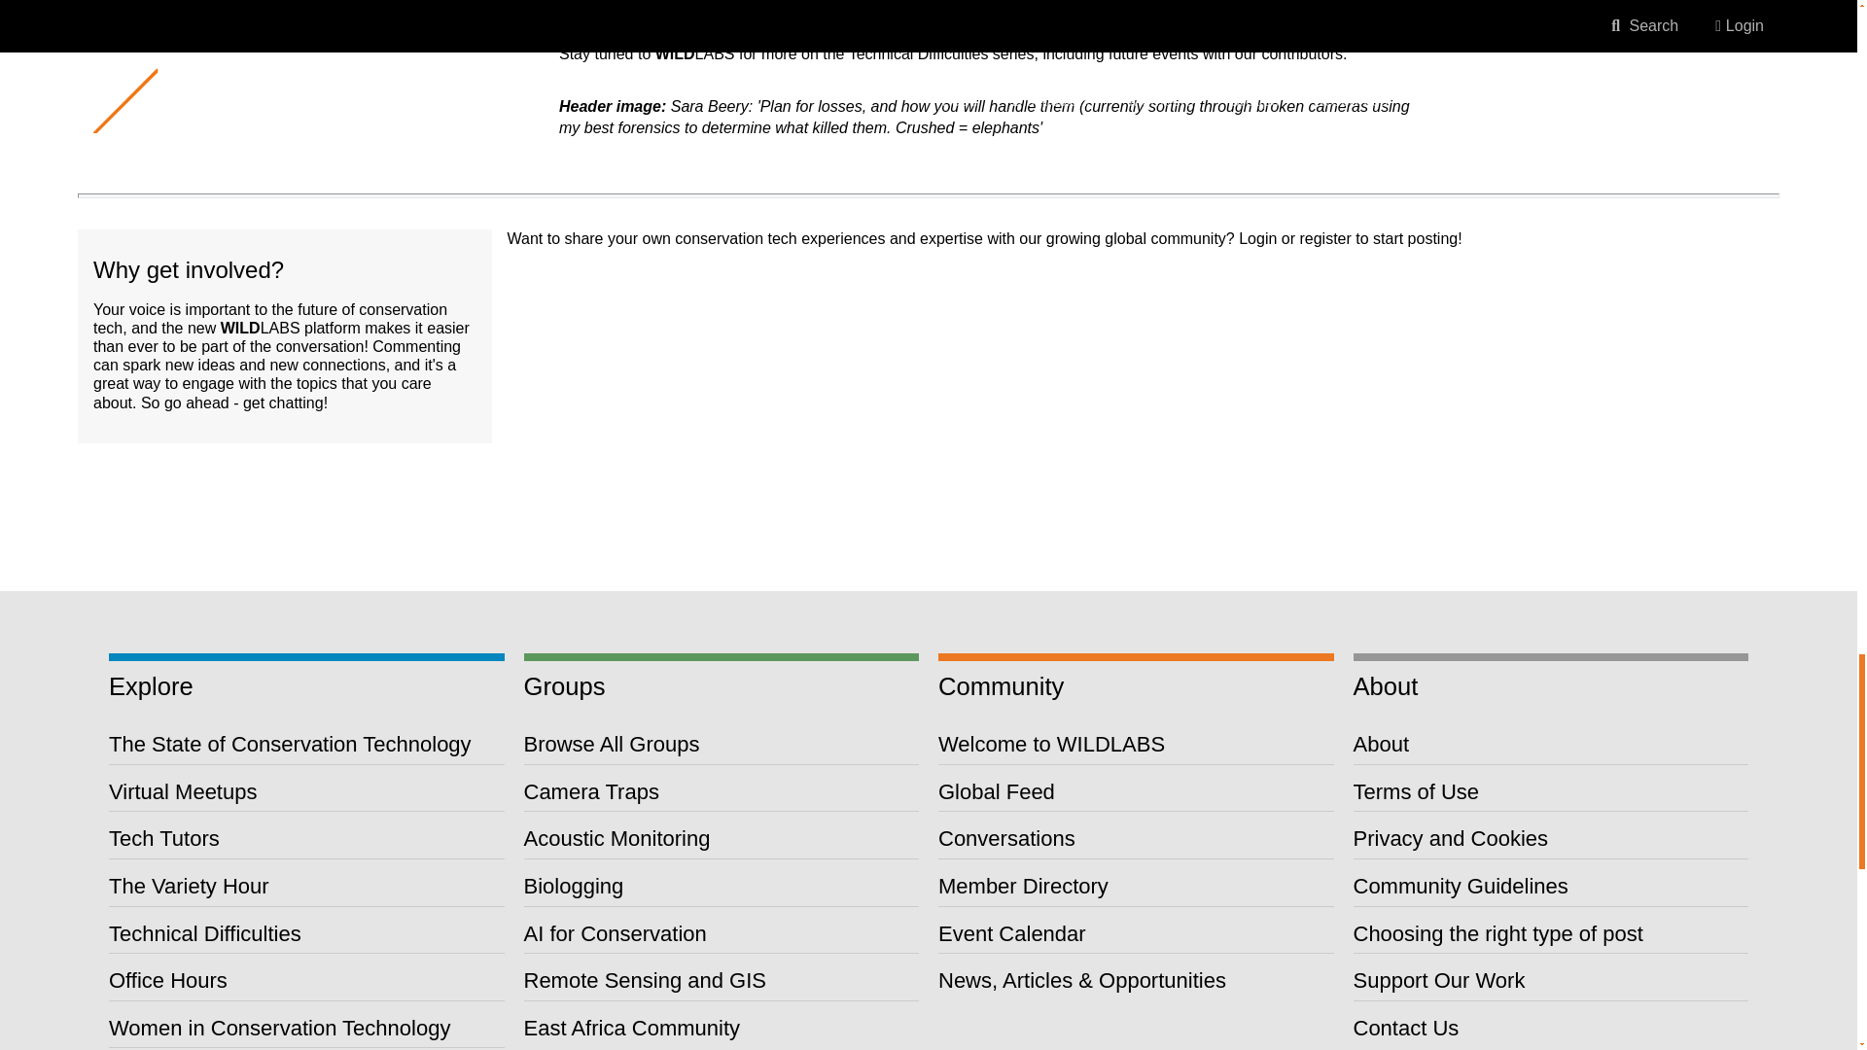  Describe the element at coordinates (167, 980) in the screenshot. I see `Office Hours` at that location.